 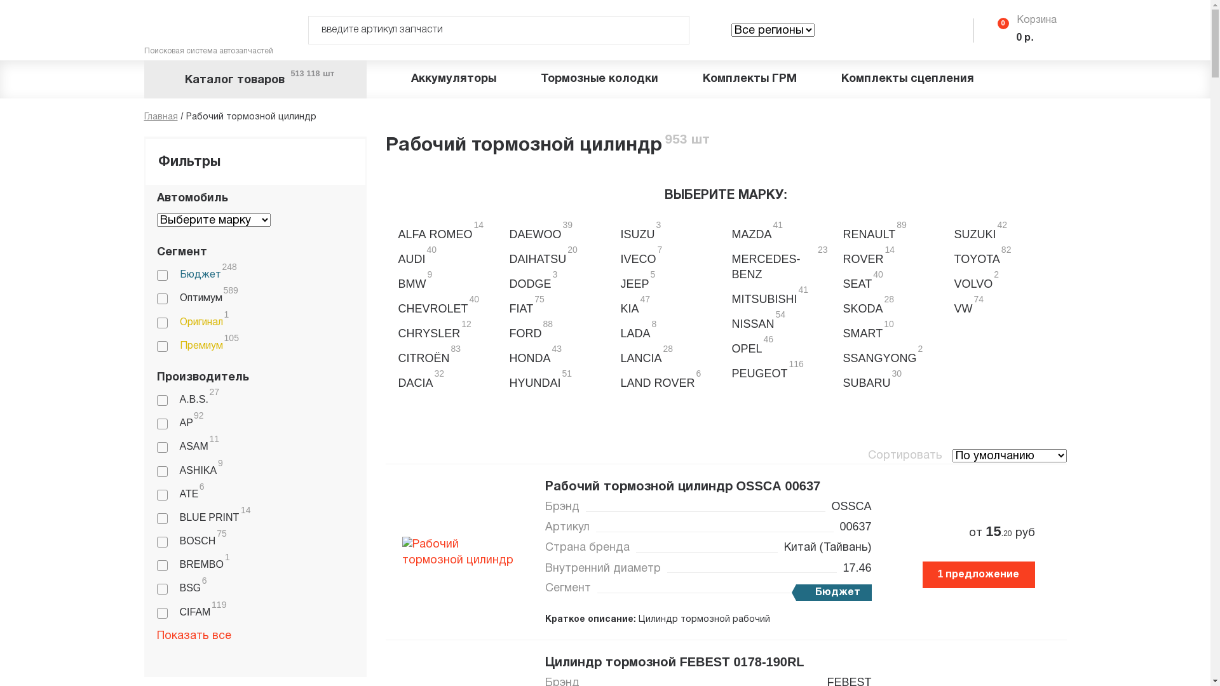 What do you see at coordinates (670, 330) in the screenshot?
I see `LADA
8` at bounding box center [670, 330].